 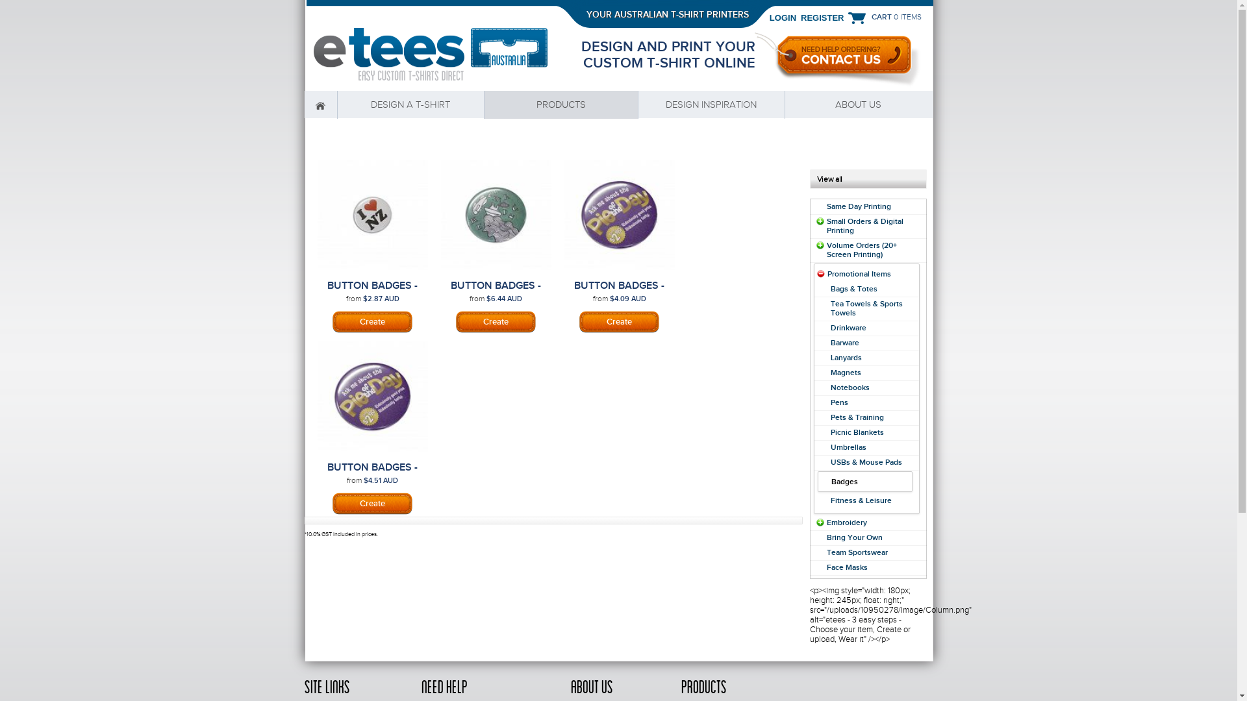 I want to click on Team Sportswear, so click(x=857, y=552).